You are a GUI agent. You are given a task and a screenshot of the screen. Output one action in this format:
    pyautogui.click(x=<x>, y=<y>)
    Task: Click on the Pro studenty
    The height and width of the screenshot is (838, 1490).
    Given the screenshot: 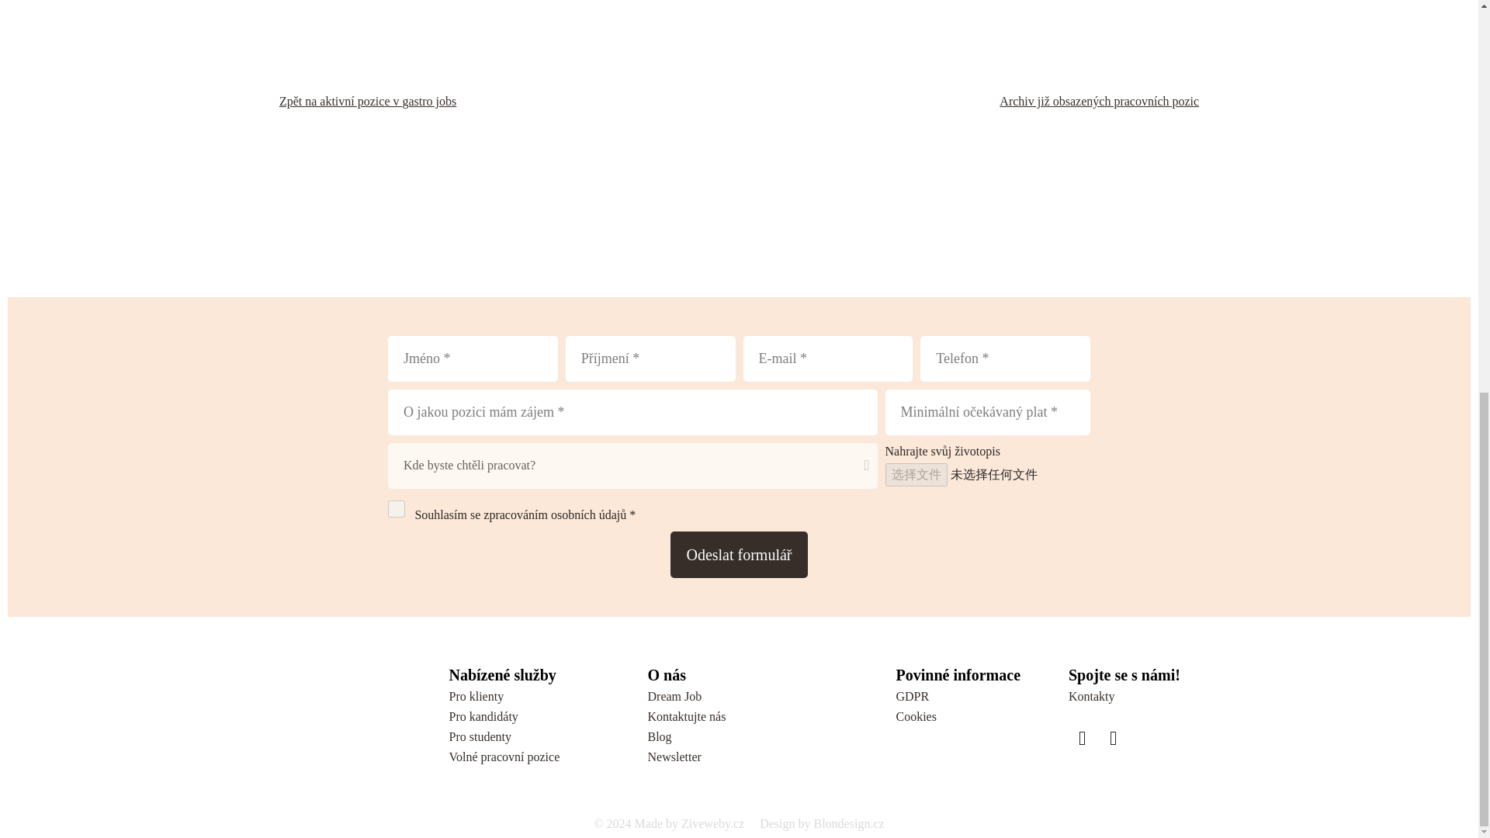 What is the action you would take?
    pyautogui.click(x=480, y=736)
    